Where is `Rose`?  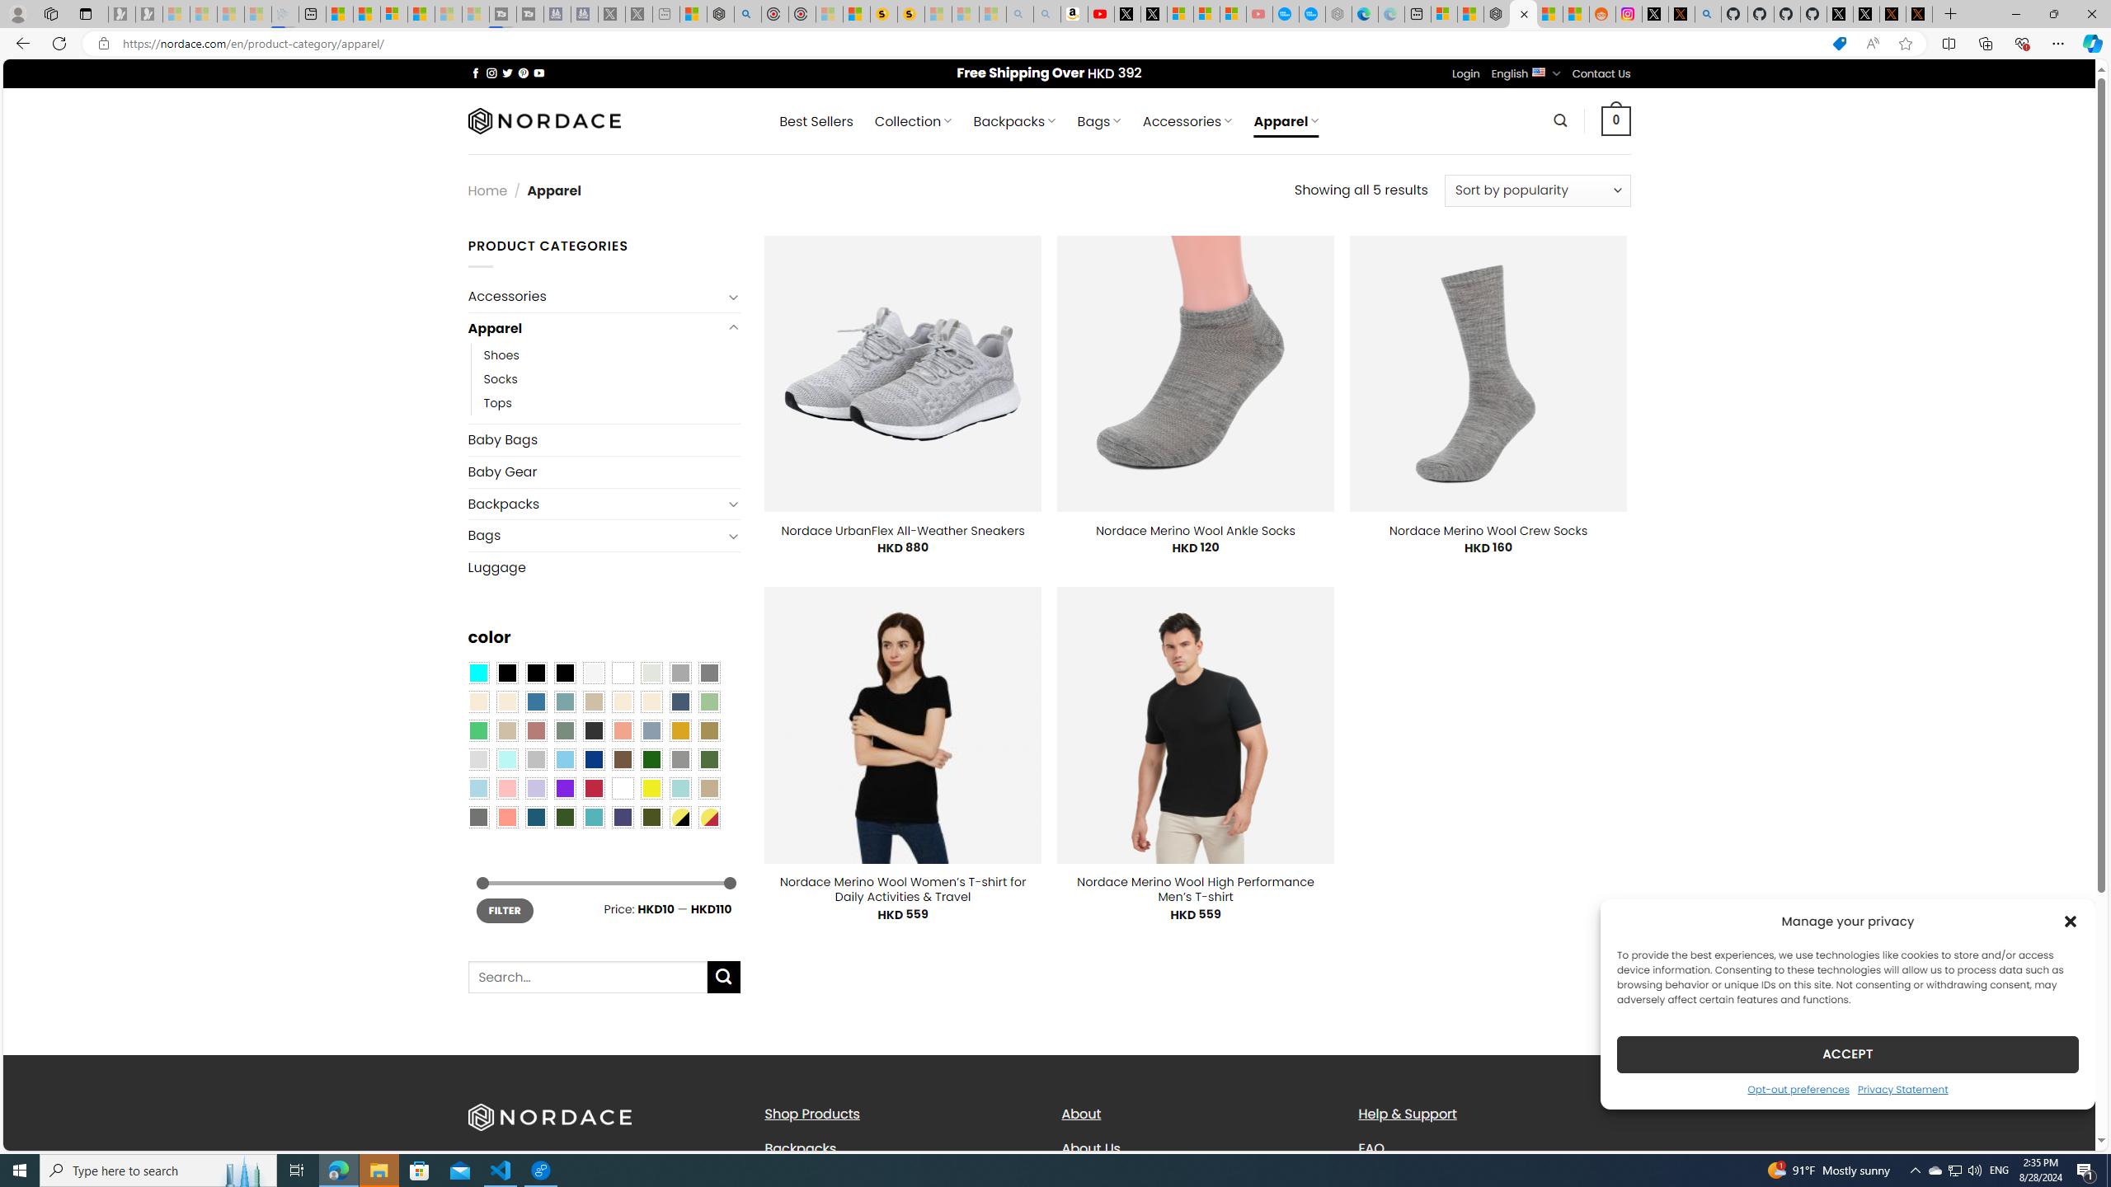
Rose is located at coordinates (536, 730).